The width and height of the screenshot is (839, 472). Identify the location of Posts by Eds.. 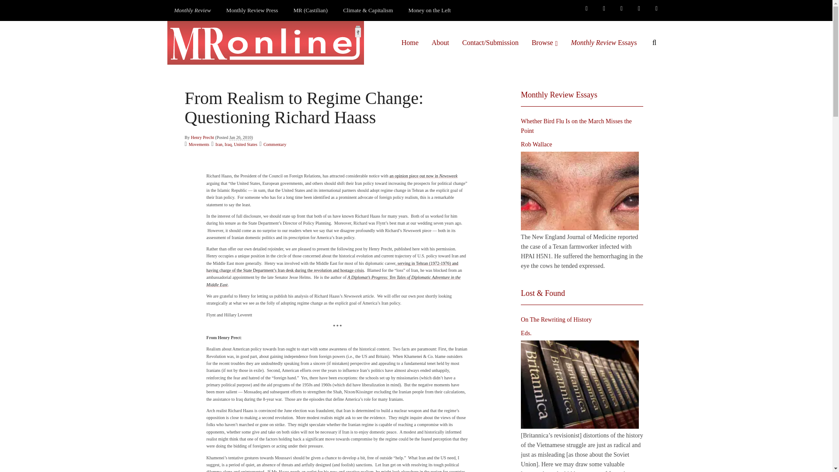
(526, 333).